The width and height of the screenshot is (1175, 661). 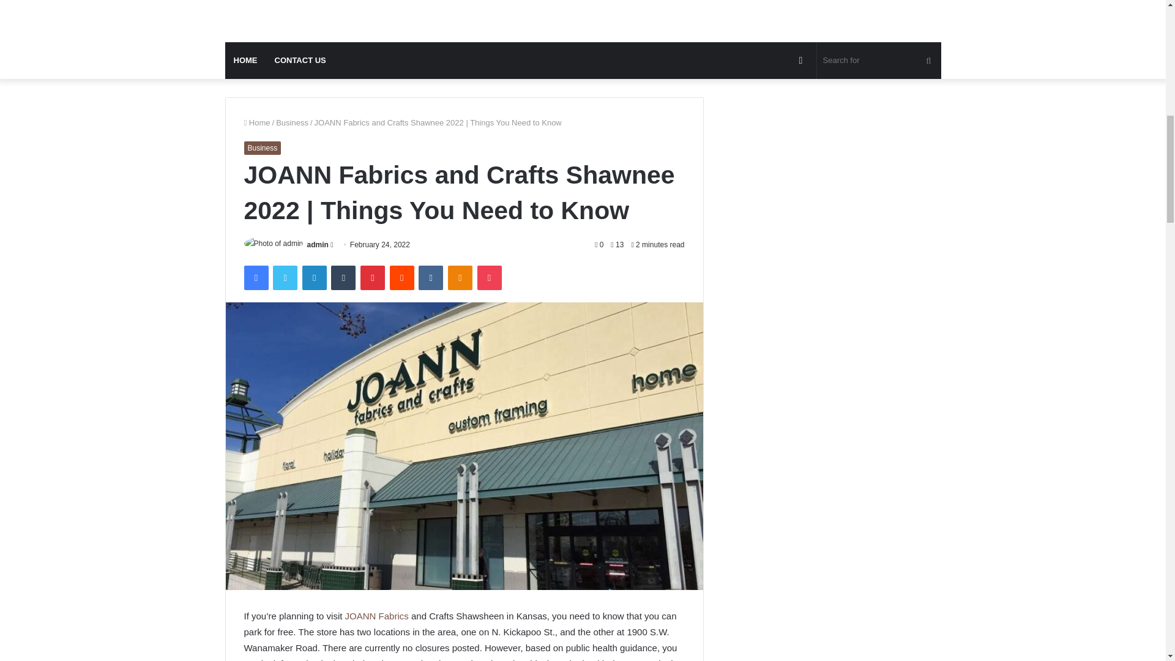 I want to click on Home, so click(x=256, y=122).